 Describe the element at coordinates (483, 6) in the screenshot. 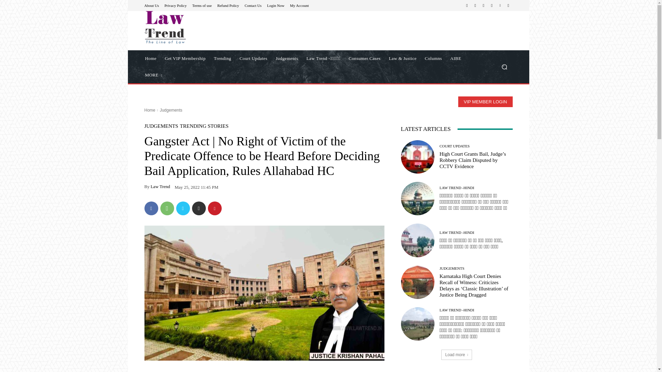

I see `Telegram` at that location.